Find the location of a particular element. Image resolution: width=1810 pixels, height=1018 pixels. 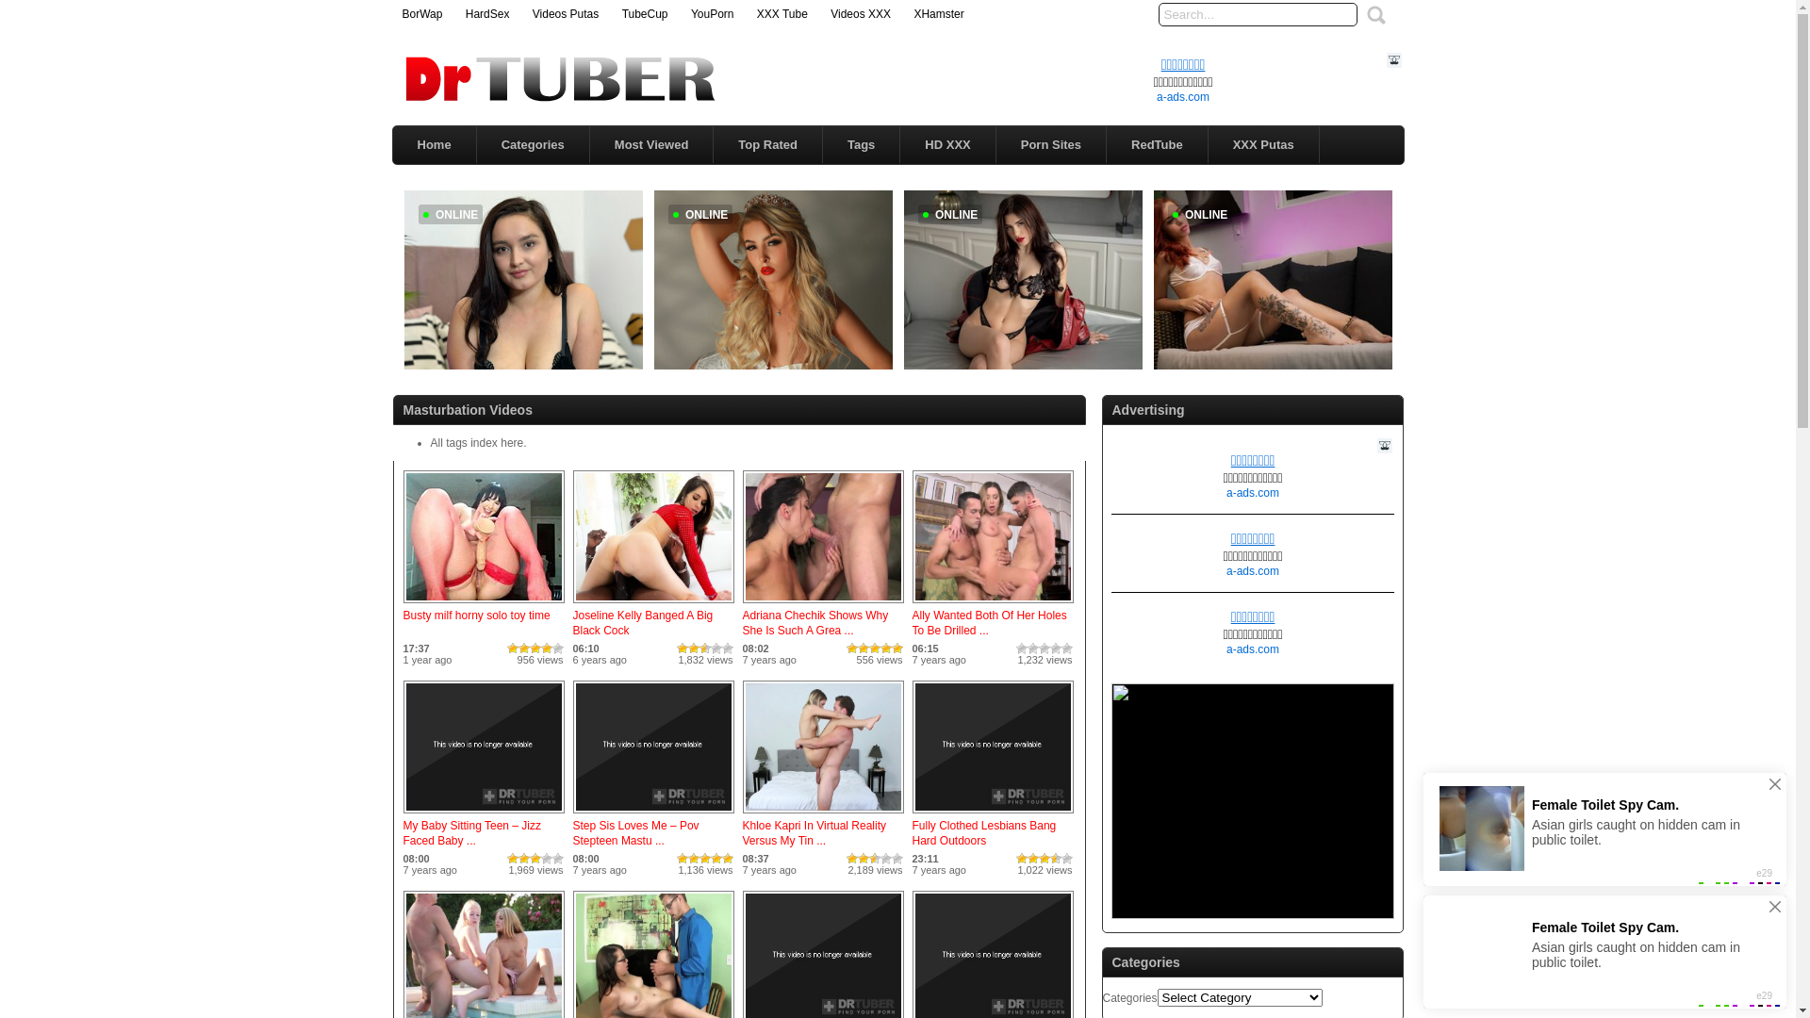

4 Stars is located at coordinates (716, 649).